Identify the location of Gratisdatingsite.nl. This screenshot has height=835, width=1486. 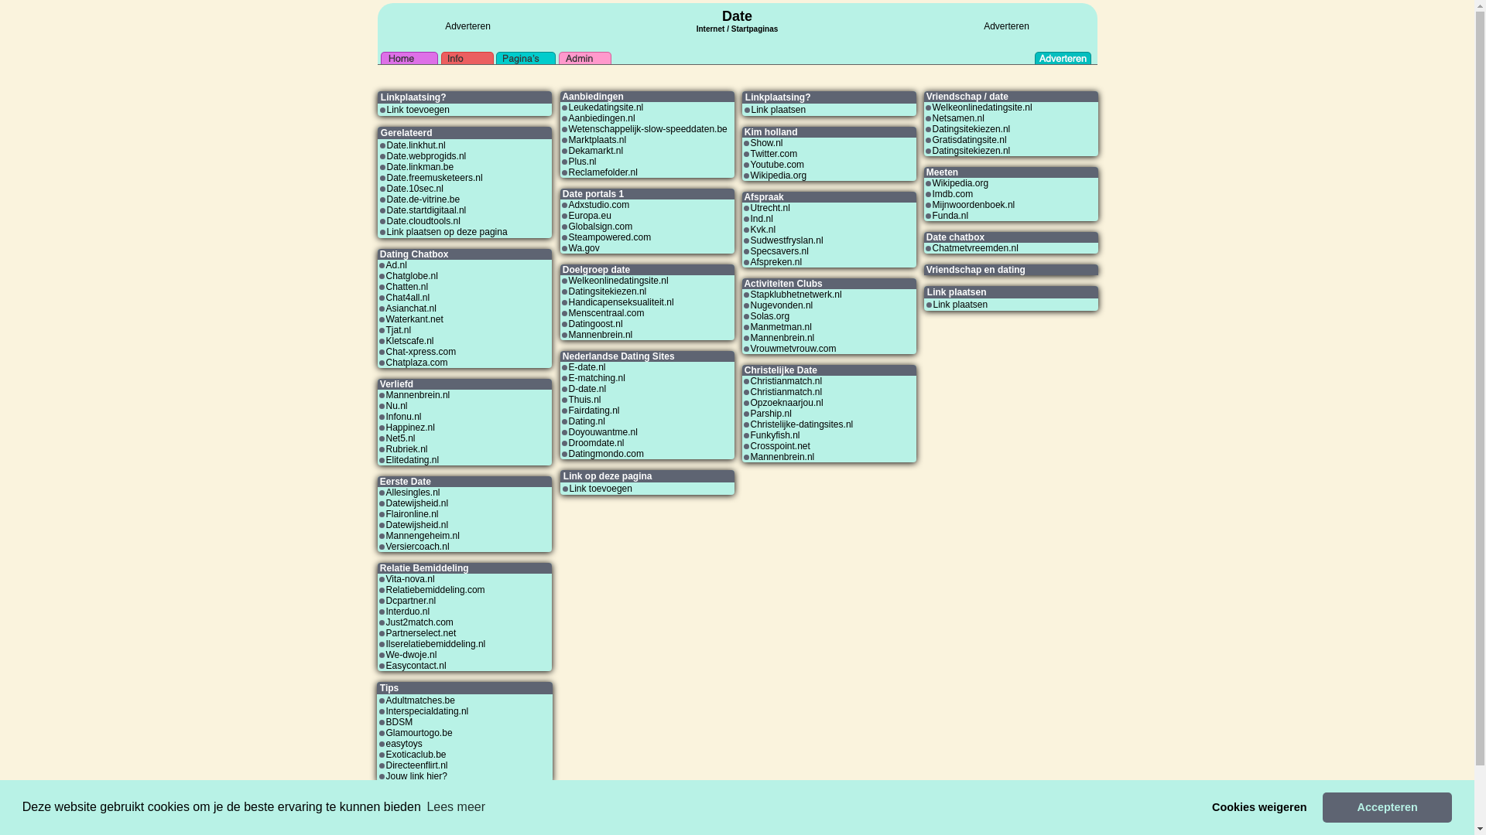
(969, 140).